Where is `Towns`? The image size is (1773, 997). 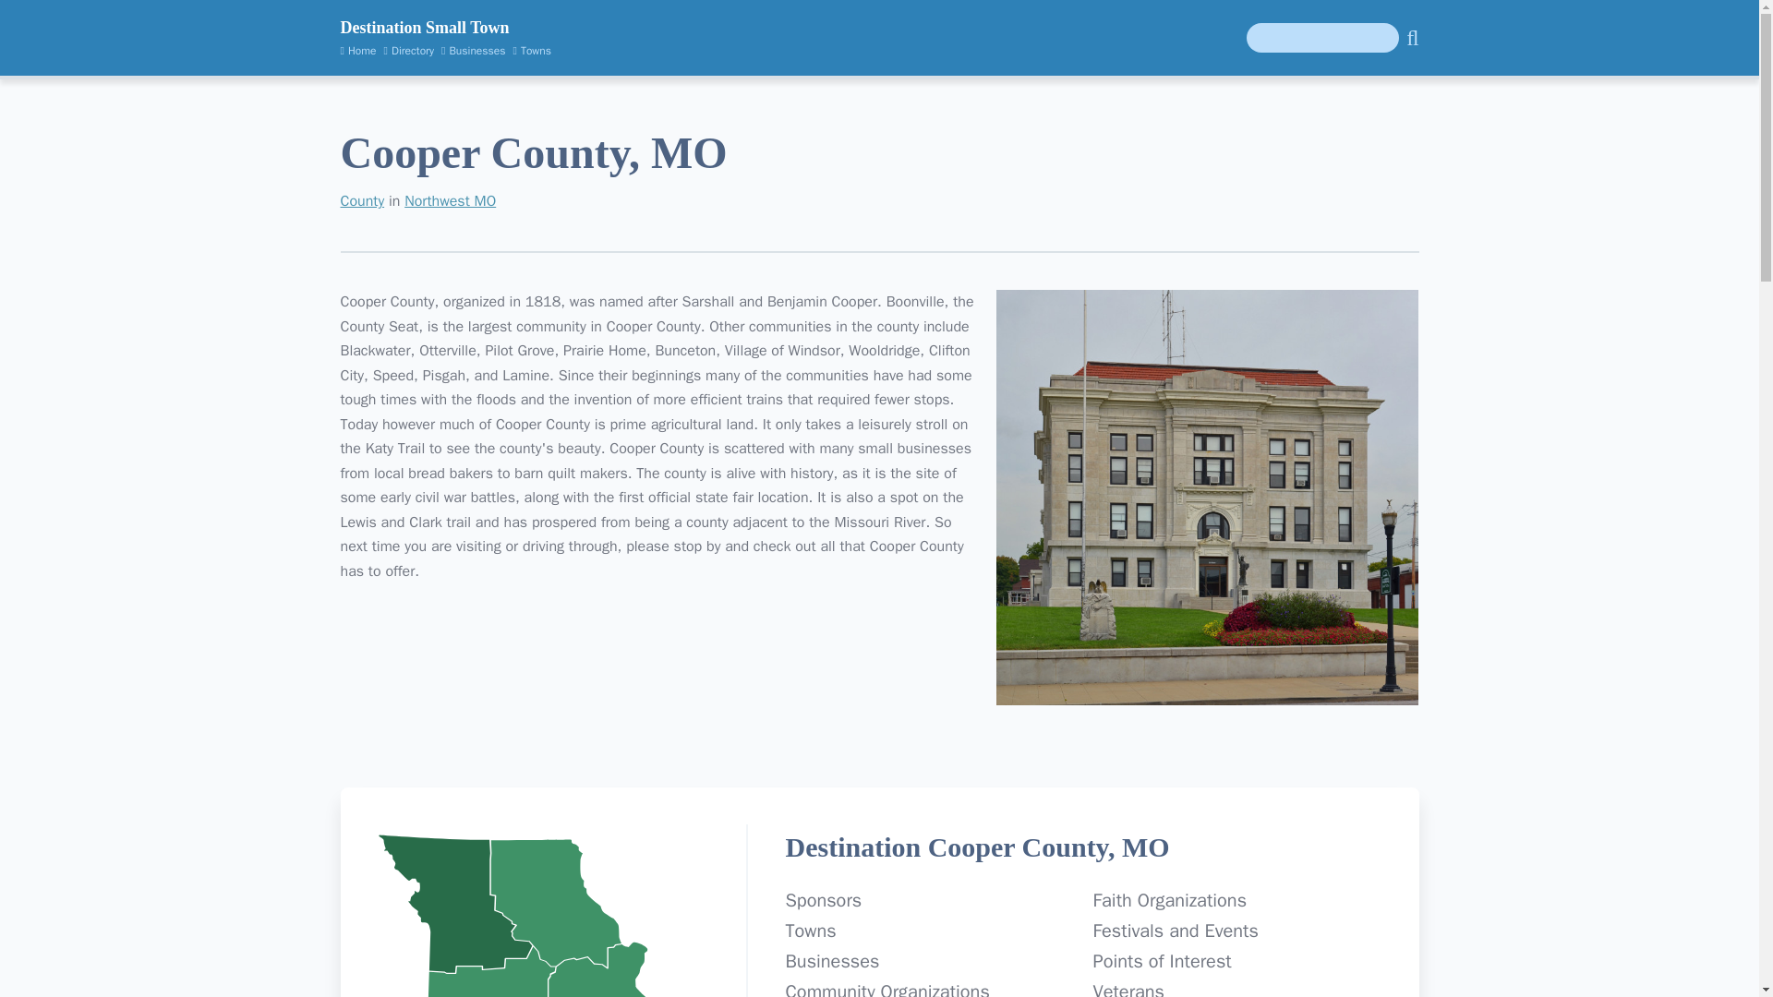 Towns is located at coordinates (810, 931).